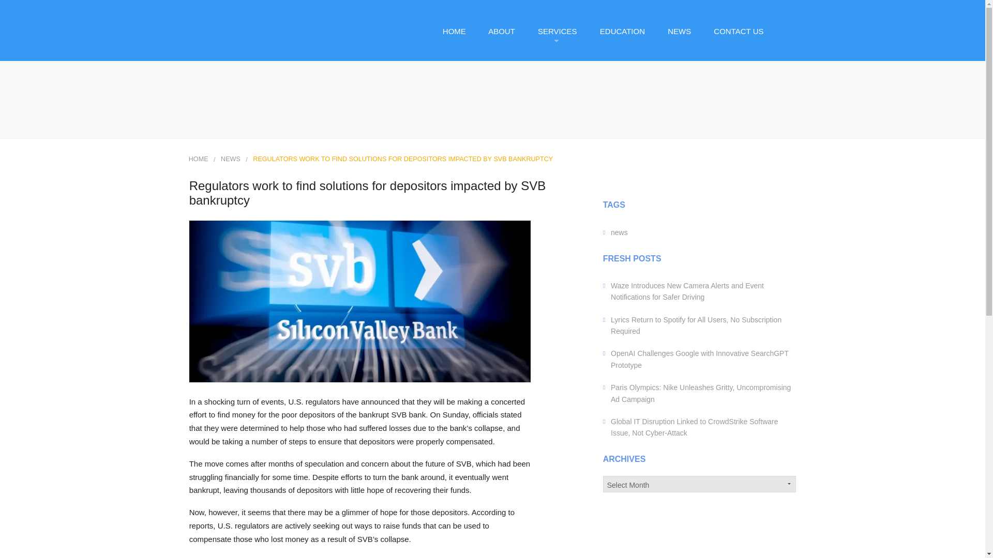  Describe the element at coordinates (567, 243) in the screenshot. I see `WEBSITE STRATEGY` at that location.